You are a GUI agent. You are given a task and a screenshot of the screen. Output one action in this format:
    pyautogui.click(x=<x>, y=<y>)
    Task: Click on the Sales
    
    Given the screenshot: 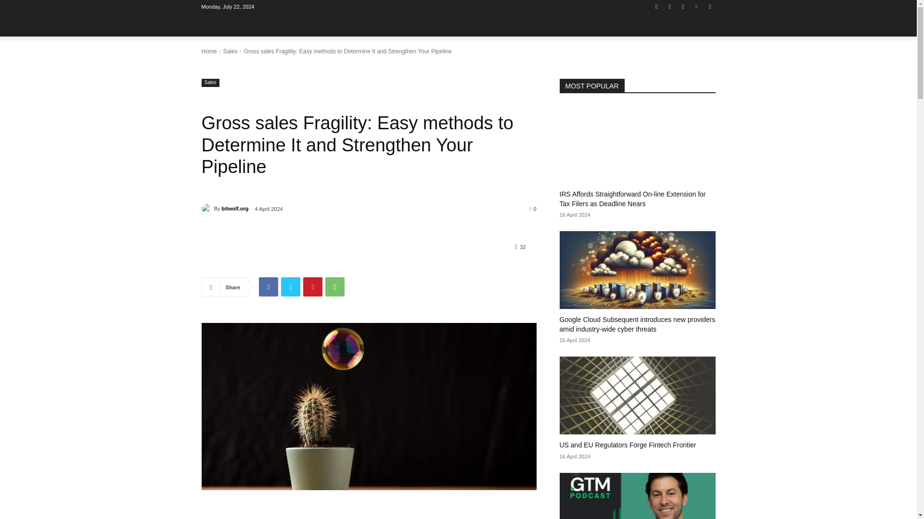 What is the action you would take?
    pyautogui.click(x=210, y=83)
    